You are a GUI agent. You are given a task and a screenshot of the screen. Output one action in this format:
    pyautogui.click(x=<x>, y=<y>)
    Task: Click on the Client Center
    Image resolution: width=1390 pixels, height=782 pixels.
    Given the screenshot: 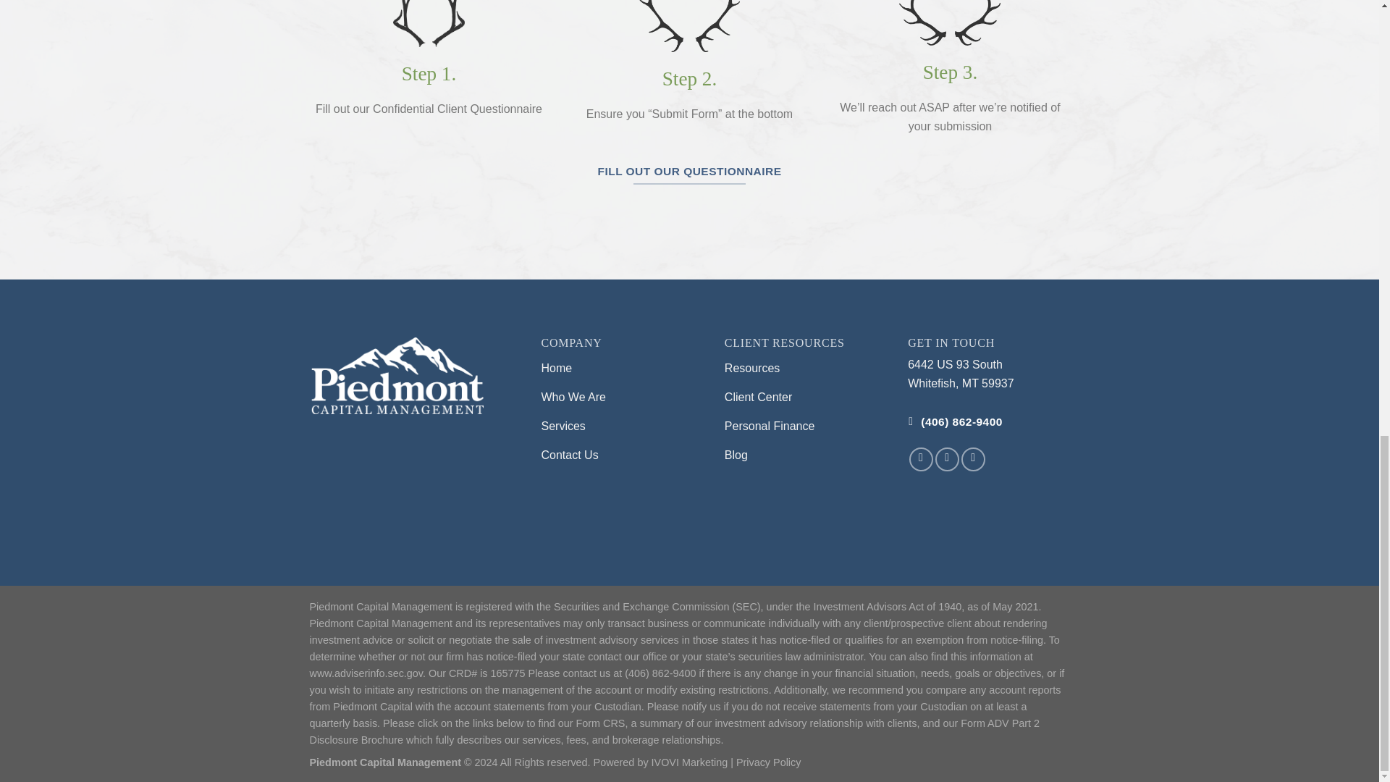 What is the action you would take?
    pyautogui.click(x=805, y=399)
    